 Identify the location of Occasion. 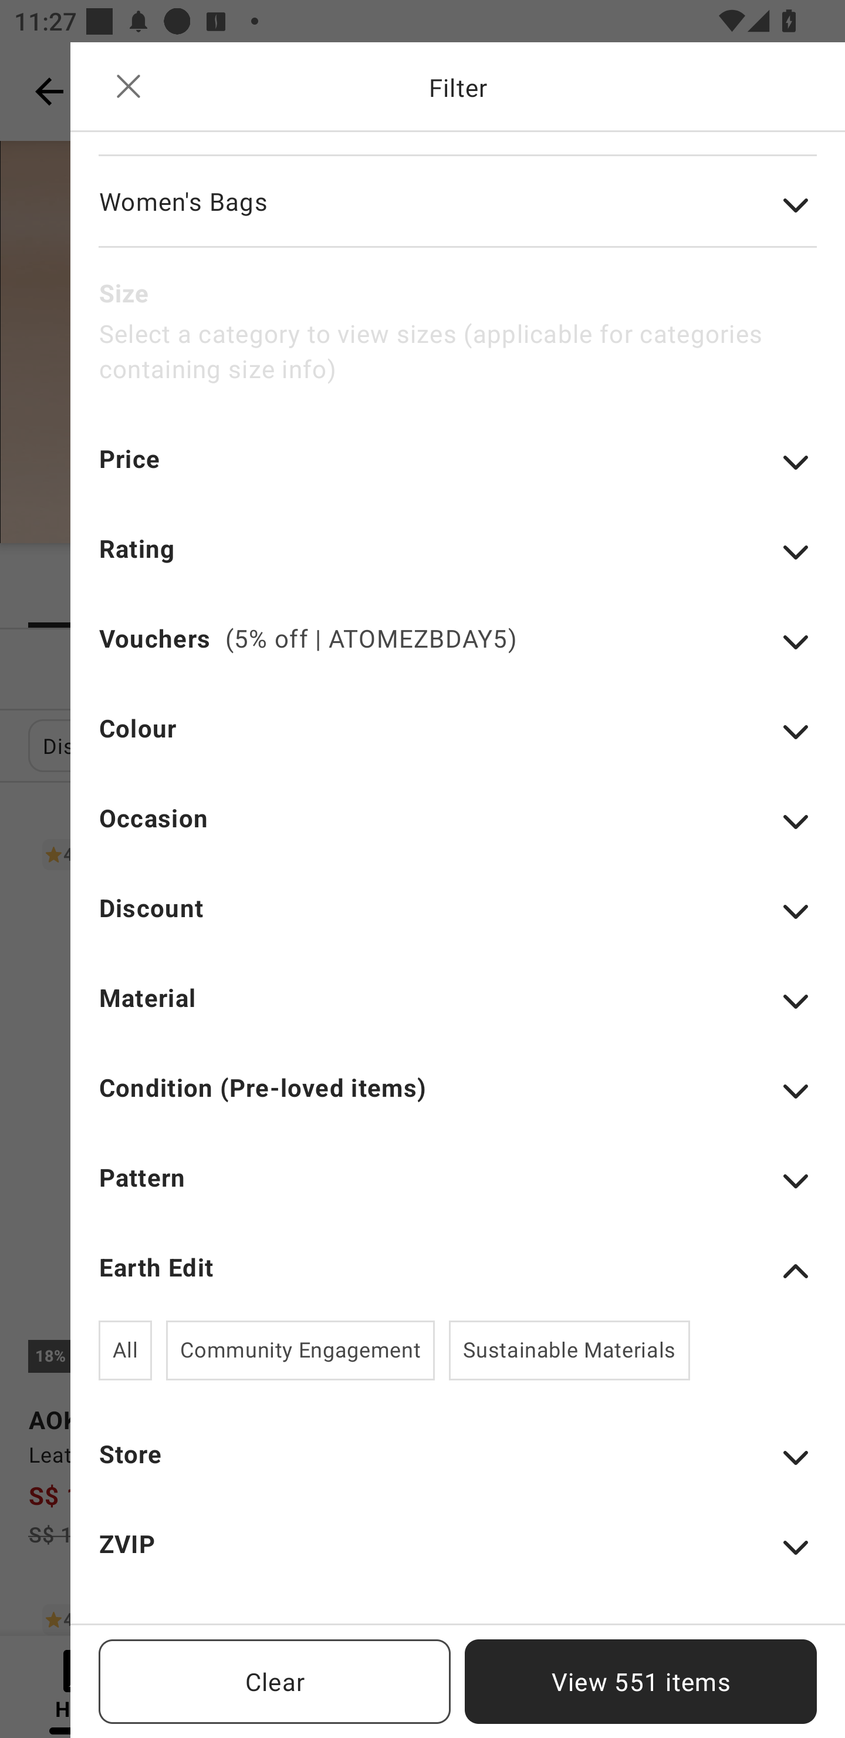
(458, 831).